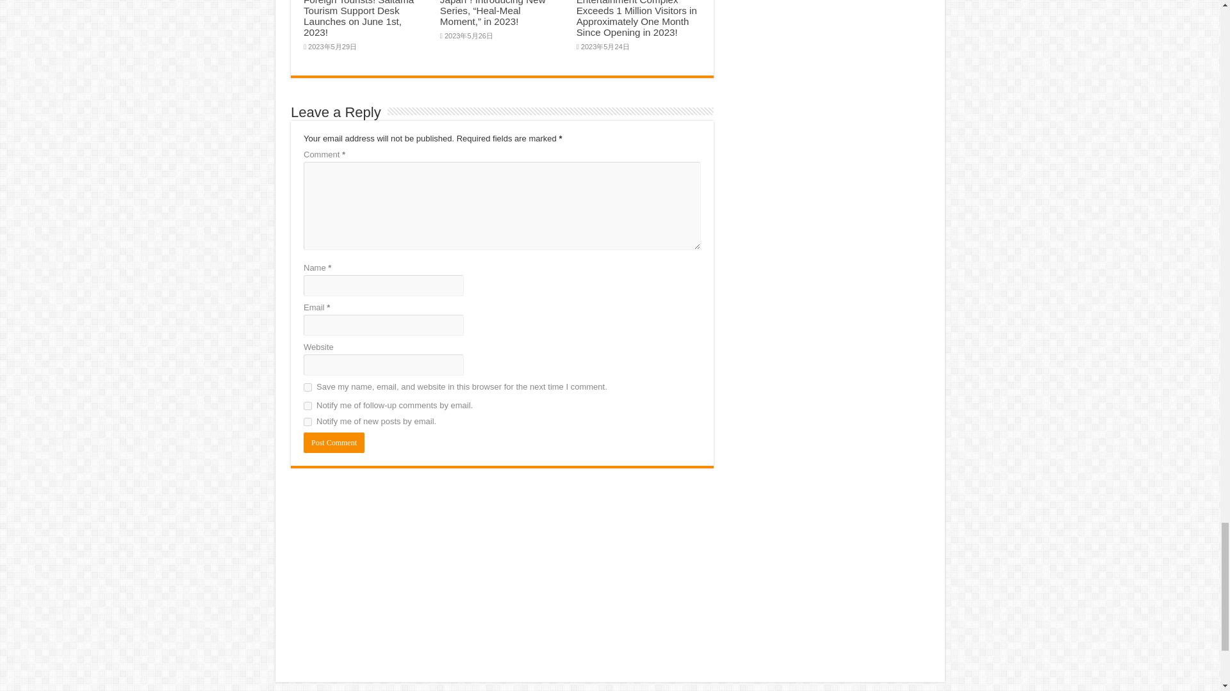 The image size is (1230, 691). I want to click on Post Comment, so click(334, 443).